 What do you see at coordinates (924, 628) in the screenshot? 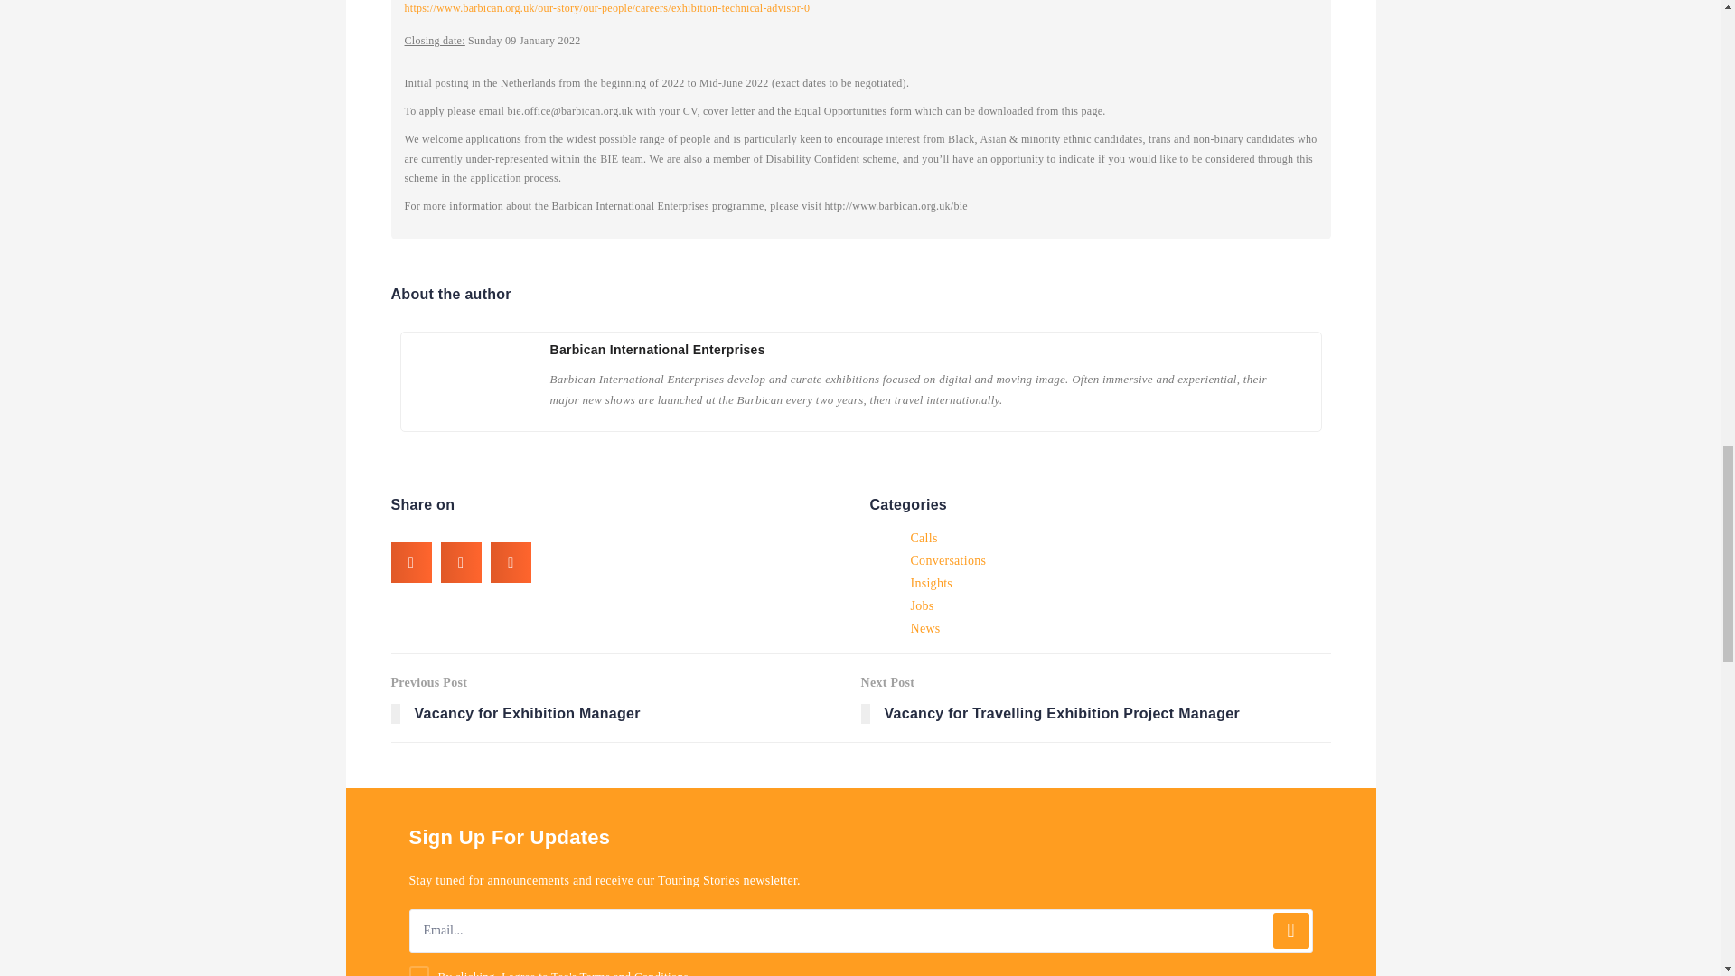
I see `Calls` at bounding box center [924, 628].